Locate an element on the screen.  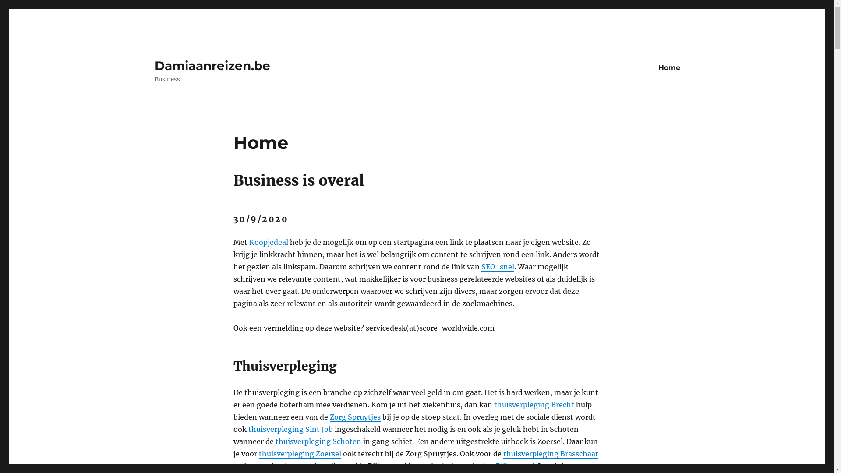
thuisverpleging Sint Job is located at coordinates (290, 429).